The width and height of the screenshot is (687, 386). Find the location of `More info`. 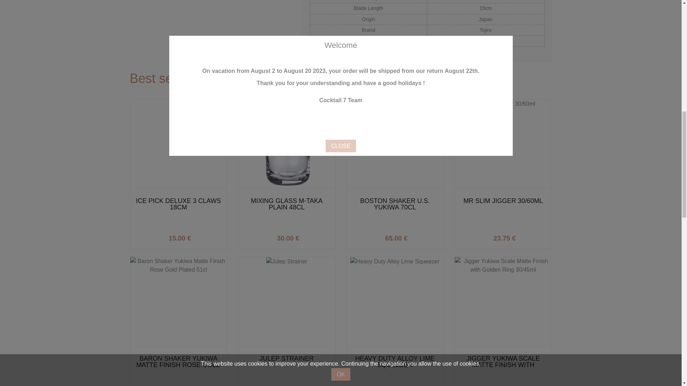

More info is located at coordinates (525, 236).